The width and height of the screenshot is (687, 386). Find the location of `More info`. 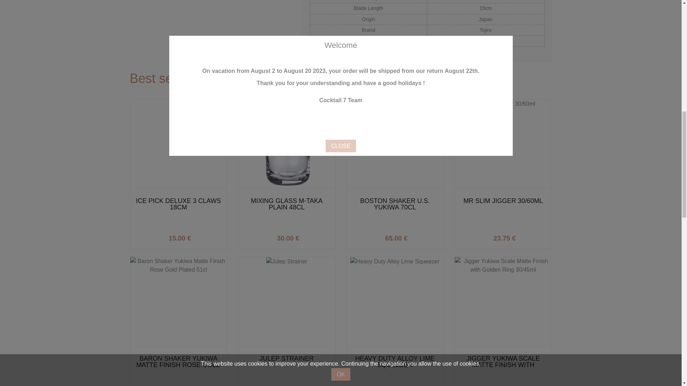

More info is located at coordinates (525, 236).